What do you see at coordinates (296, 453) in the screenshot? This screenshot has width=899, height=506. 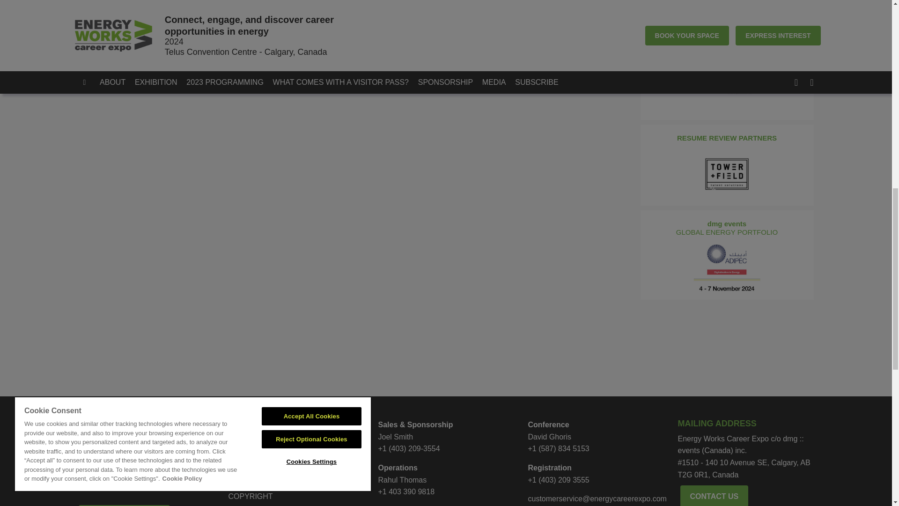 I see `About dmg events` at bounding box center [296, 453].